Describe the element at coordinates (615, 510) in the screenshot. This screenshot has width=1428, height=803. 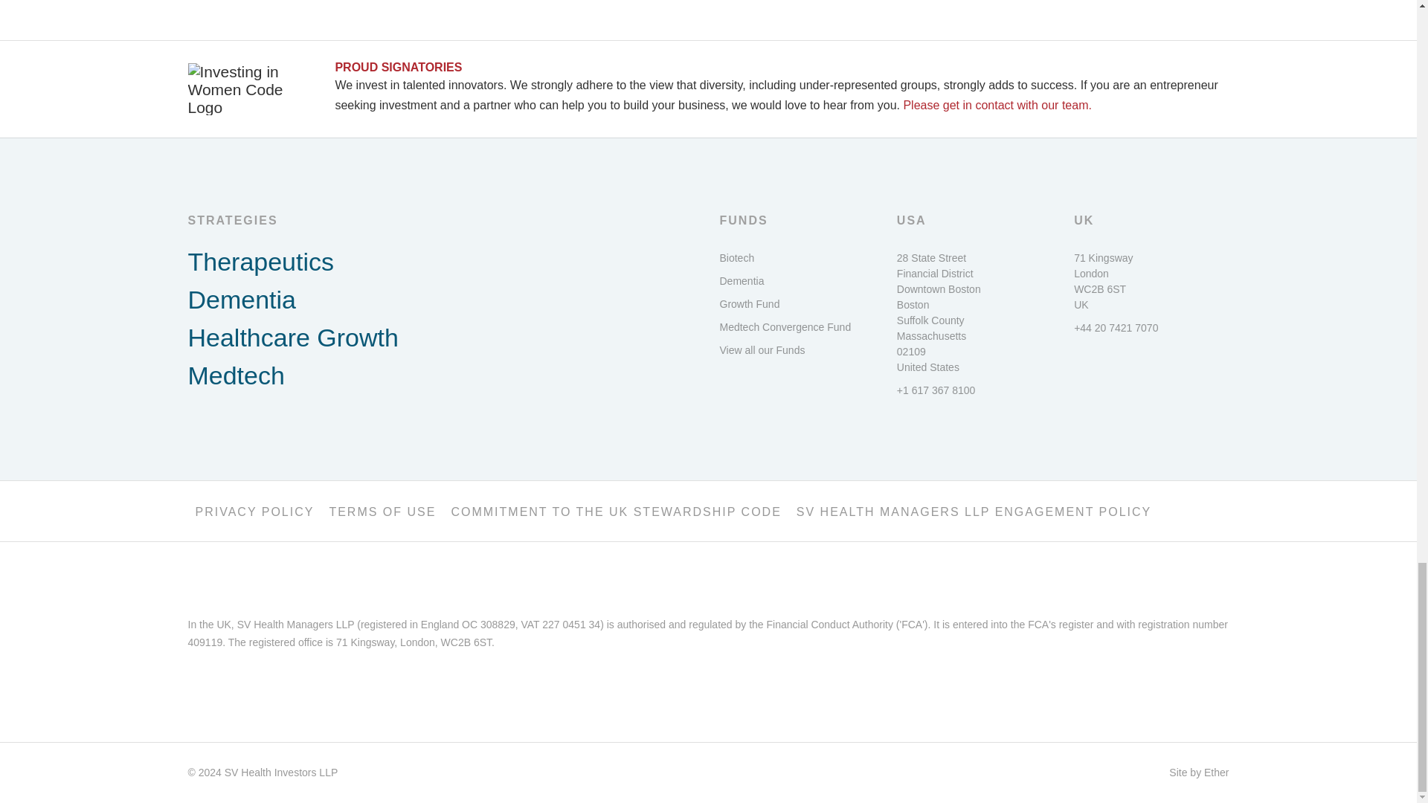
I see `COMMITMENT TO THE UK STEWARDSHIP CODE` at that location.